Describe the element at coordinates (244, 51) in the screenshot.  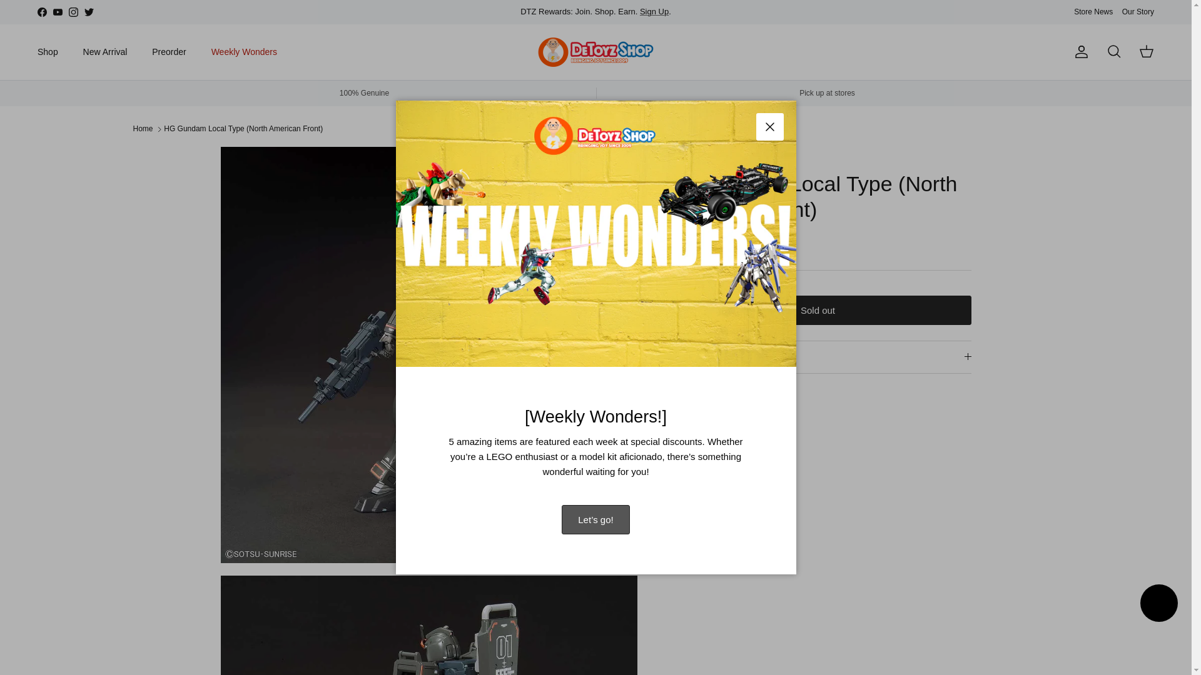
I see `Weekly Wonders` at that location.